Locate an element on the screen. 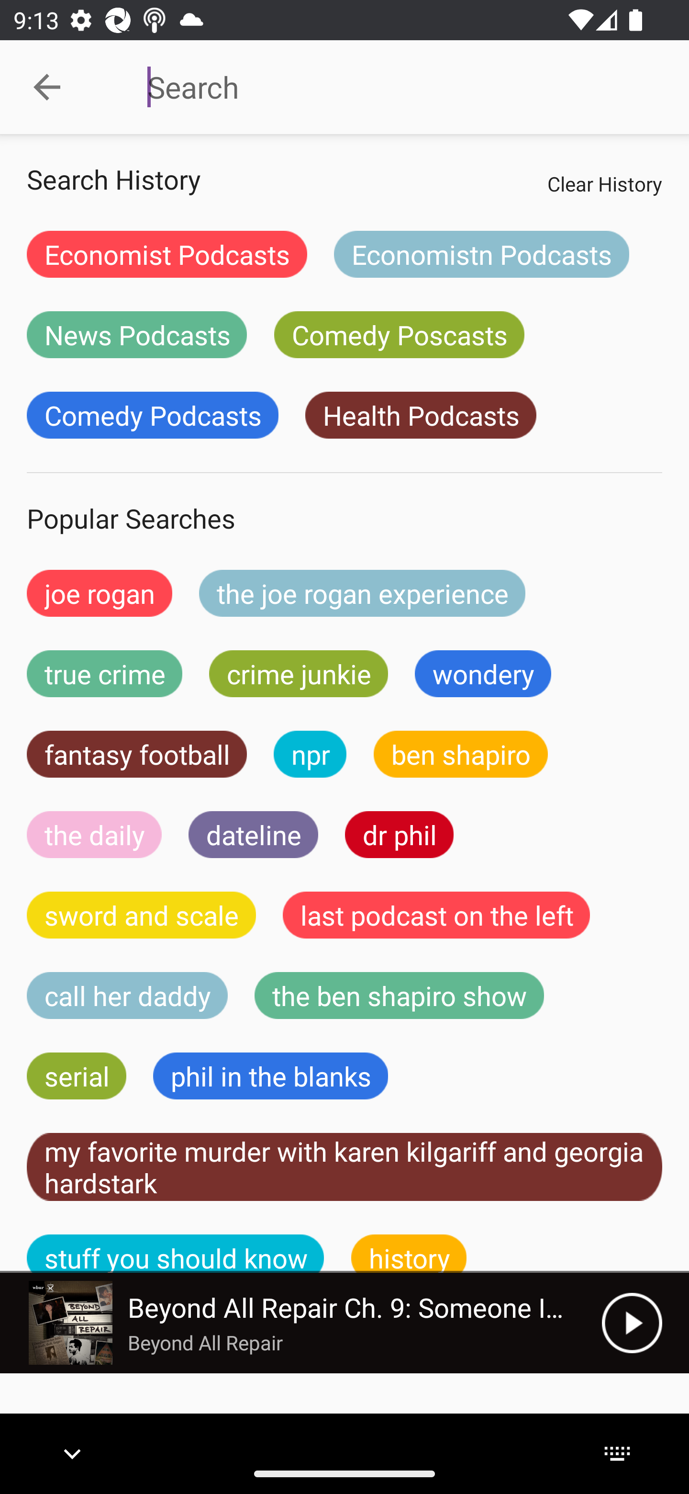 The image size is (689, 1494). stuff you should know is located at coordinates (176, 1254).